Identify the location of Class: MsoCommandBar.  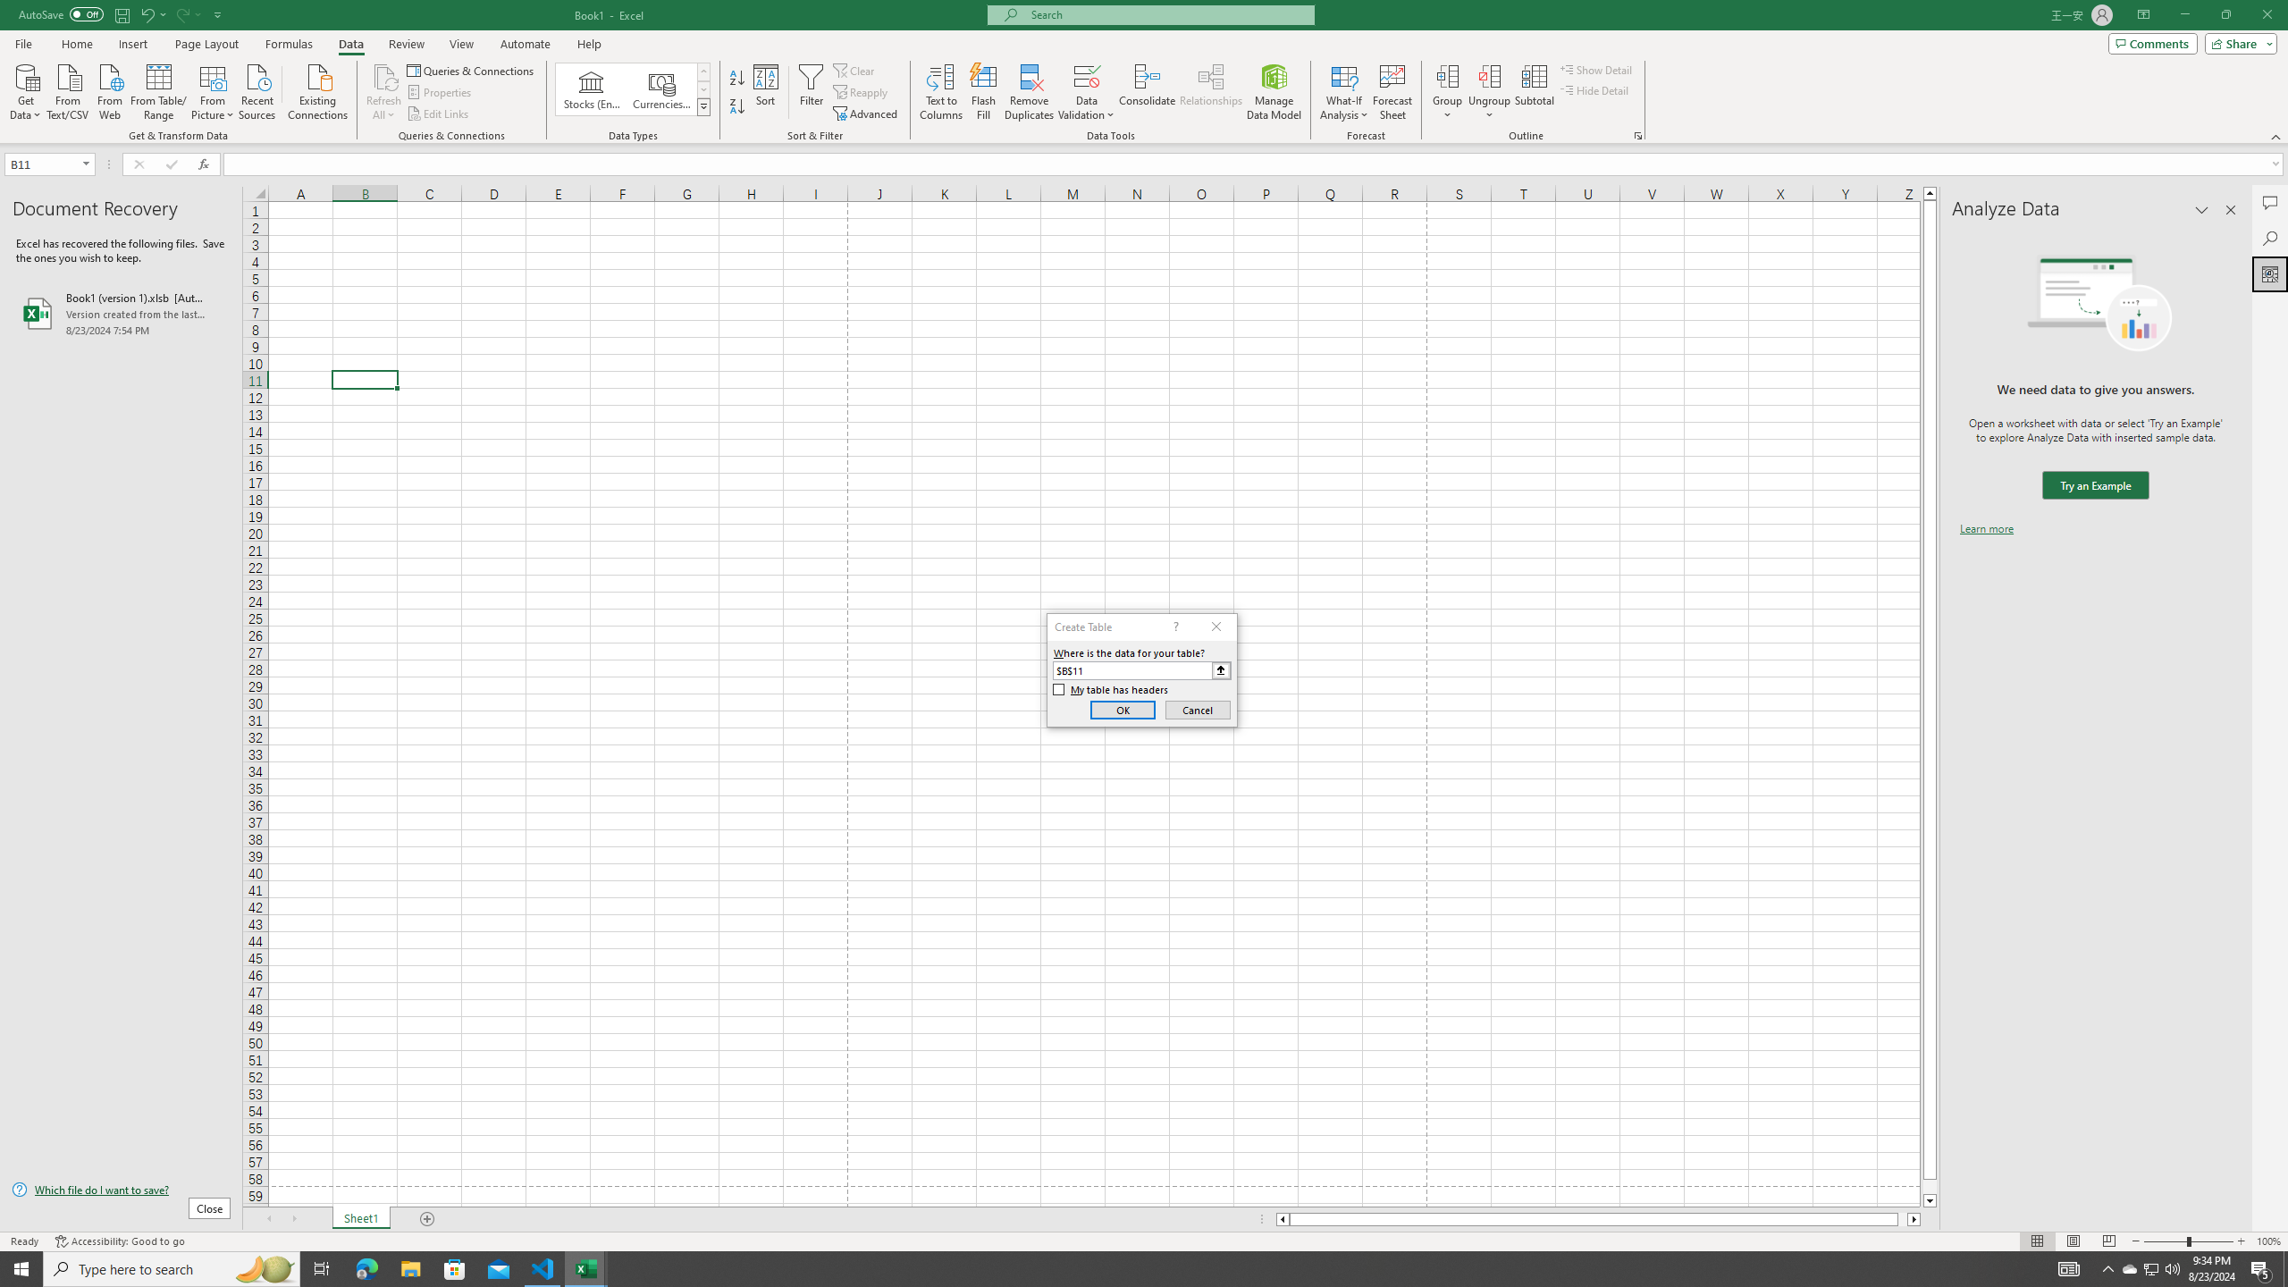
(1144, 71).